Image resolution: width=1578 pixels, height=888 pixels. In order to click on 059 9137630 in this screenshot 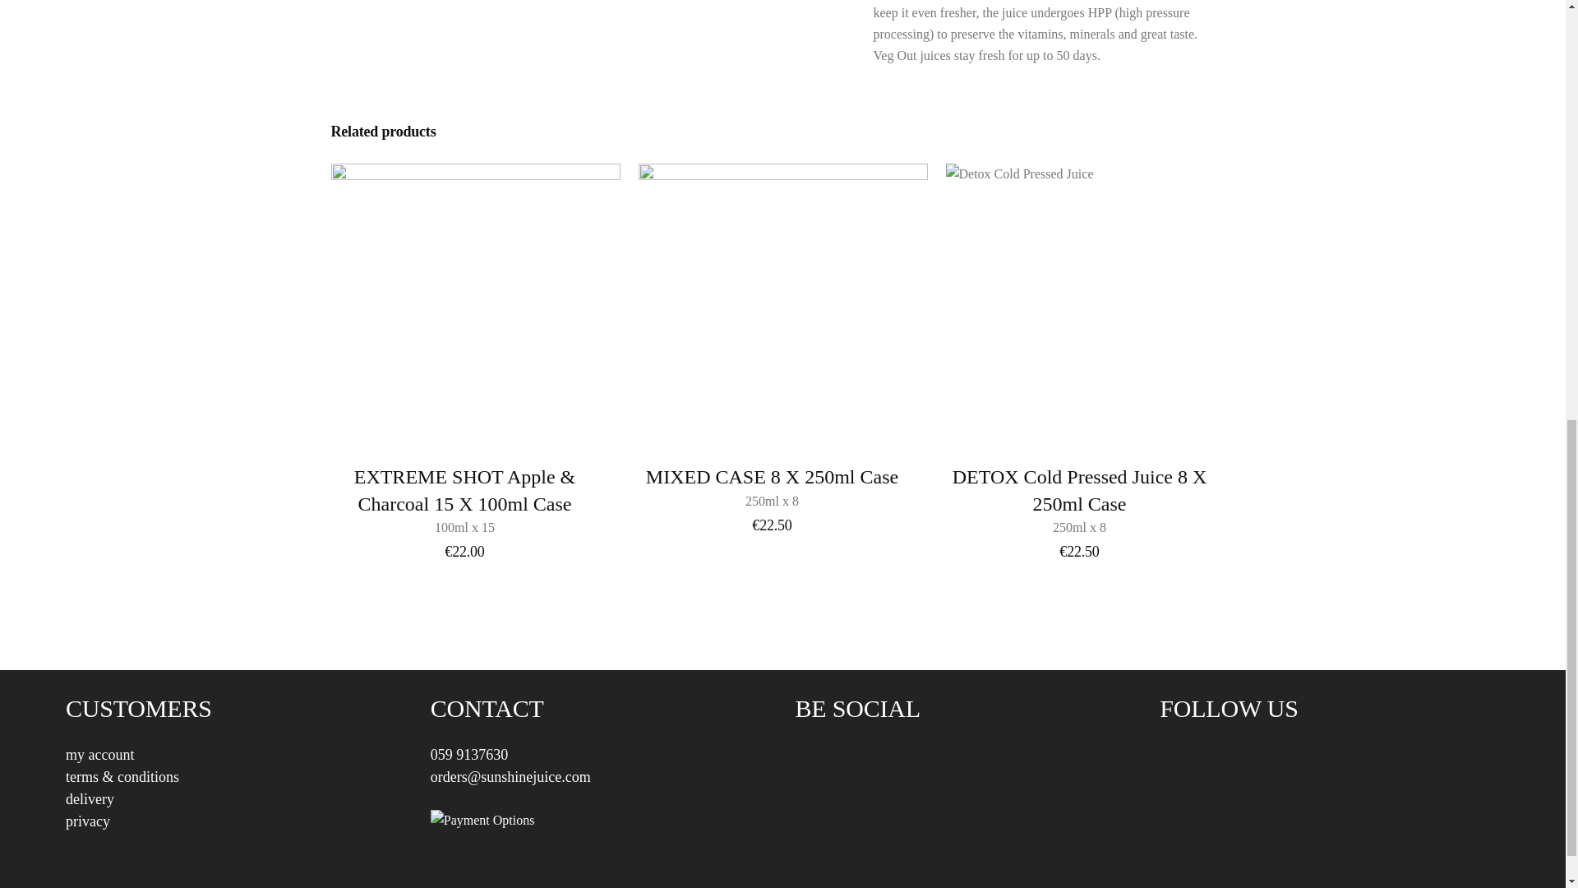, I will do `click(771, 487)`.